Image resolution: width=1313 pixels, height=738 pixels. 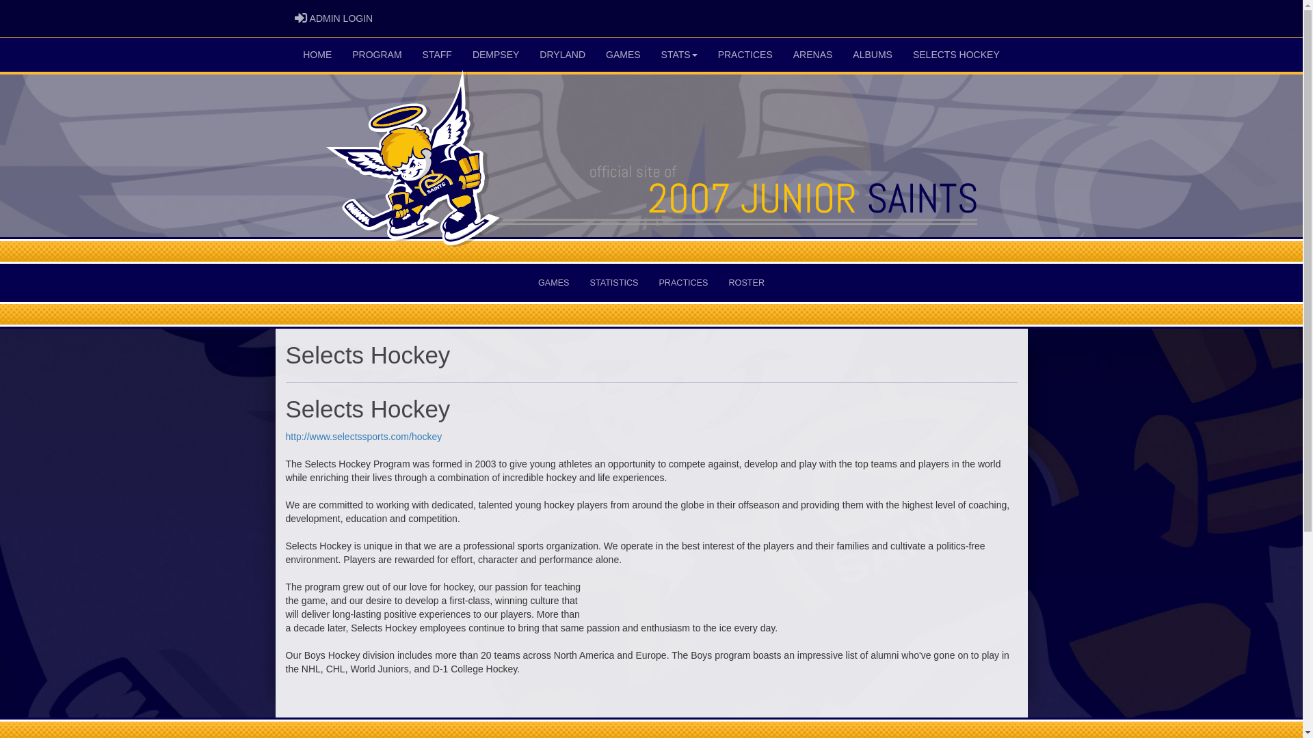 What do you see at coordinates (554, 283) in the screenshot?
I see `GAMES` at bounding box center [554, 283].